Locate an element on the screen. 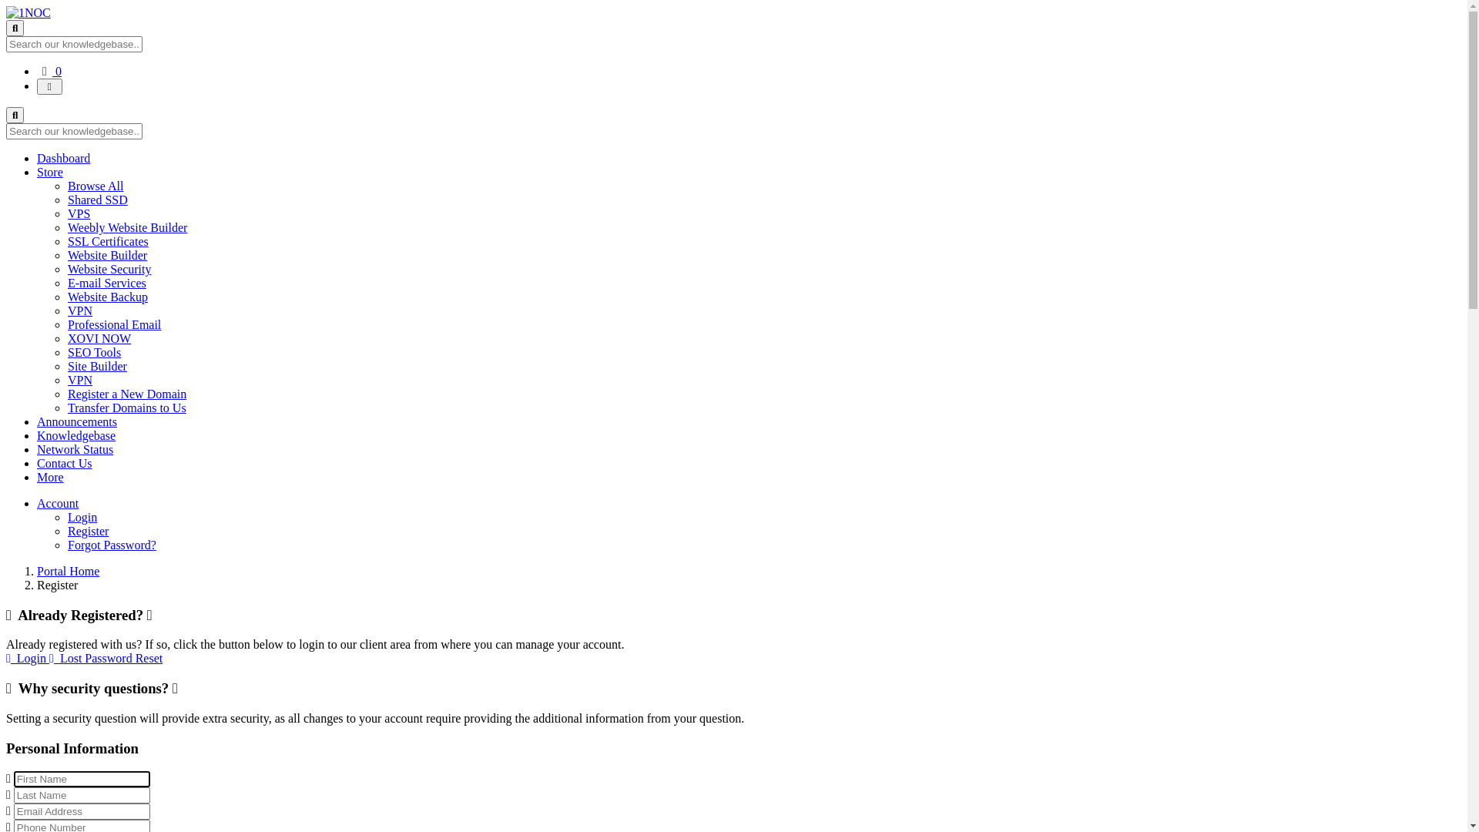 The image size is (1479, 832). Announcements is located at coordinates (77, 422).